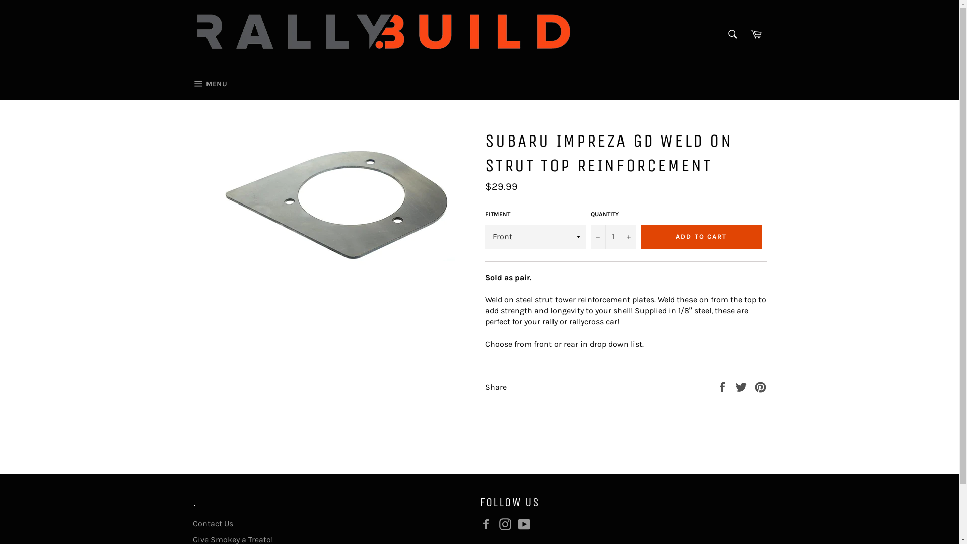  I want to click on Pin on Pinterest, so click(761, 387).